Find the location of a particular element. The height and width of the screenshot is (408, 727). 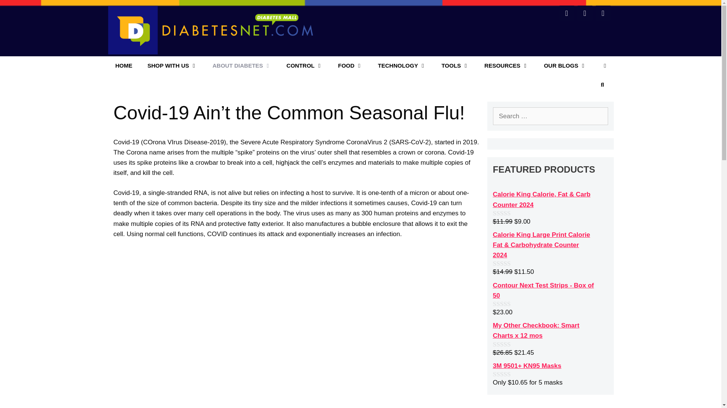

View your shopping cart is located at coordinates (605, 66).